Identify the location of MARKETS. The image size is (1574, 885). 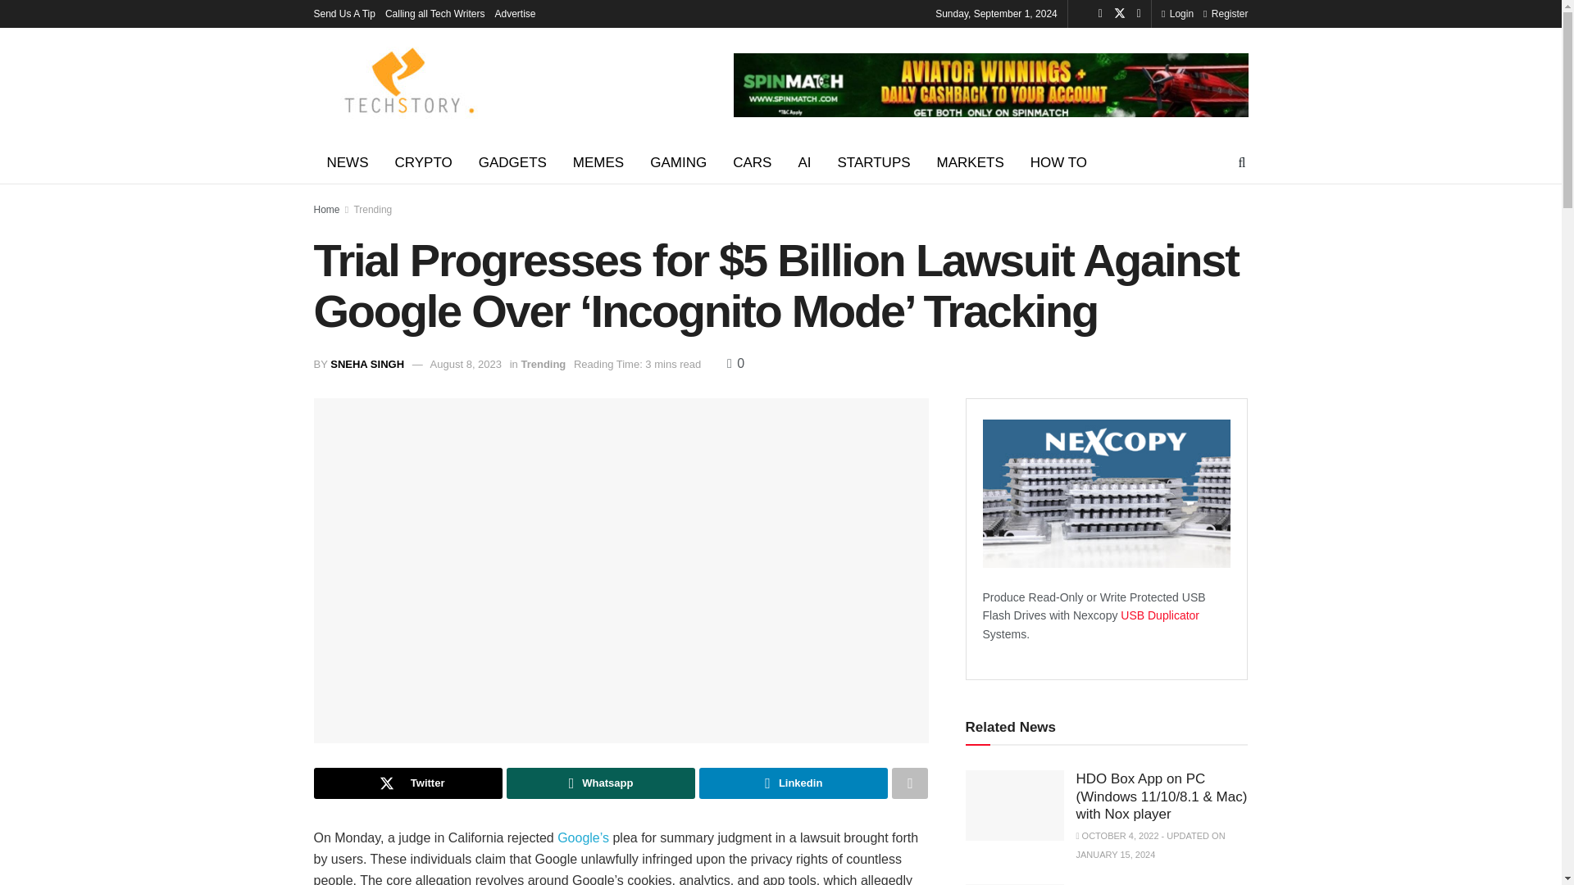
(971, 162).